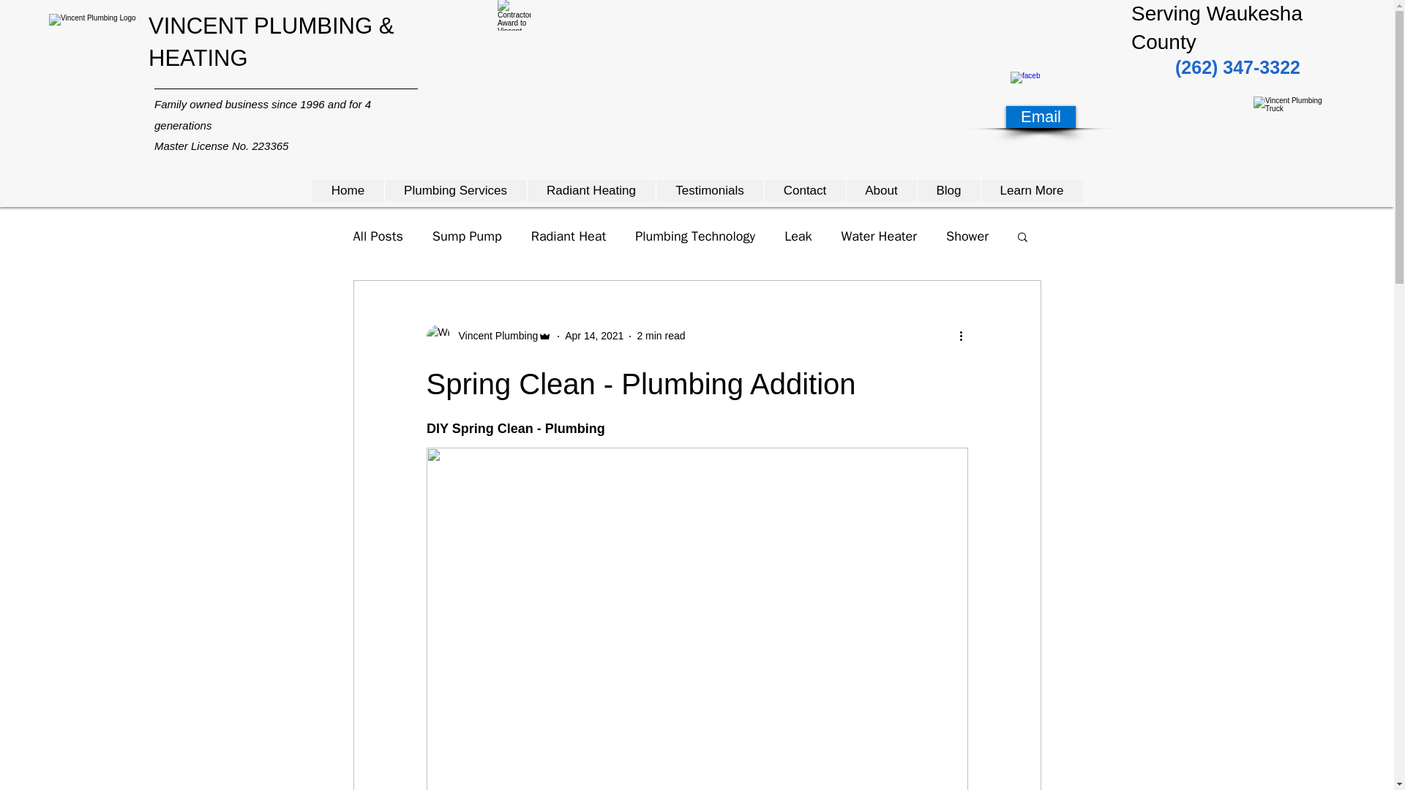 The image size is (1405, 790). What do you see at coordinates (454, 191) in the screenshot?
I see `Plumbing Services` at bounding box center [454, 191].